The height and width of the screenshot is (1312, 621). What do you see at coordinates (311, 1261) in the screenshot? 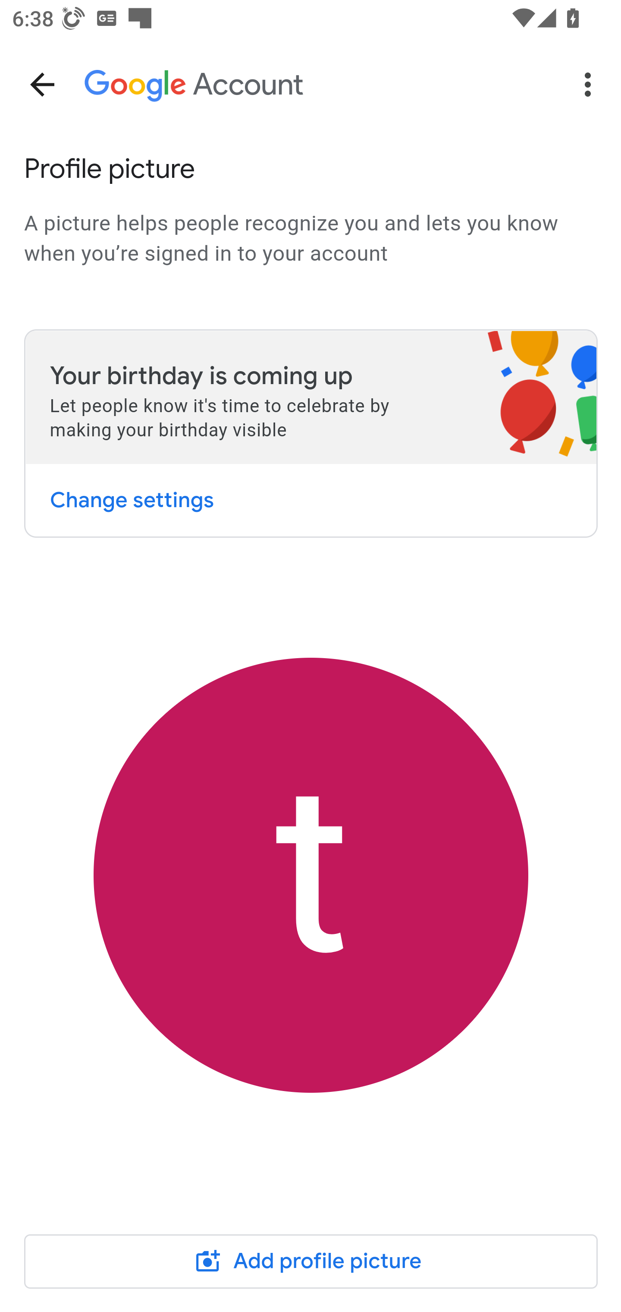
I see `Add profile picture` at bounding box center [311, 1261].